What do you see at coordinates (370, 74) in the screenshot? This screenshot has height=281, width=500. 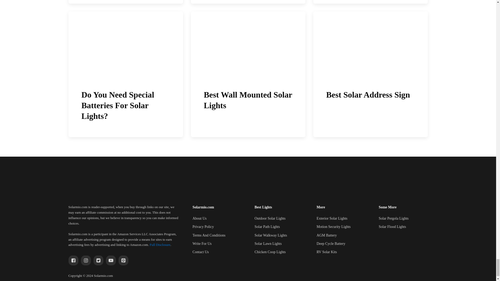 I see `Best Solar Address Sign` at bounding box center [370, 74].